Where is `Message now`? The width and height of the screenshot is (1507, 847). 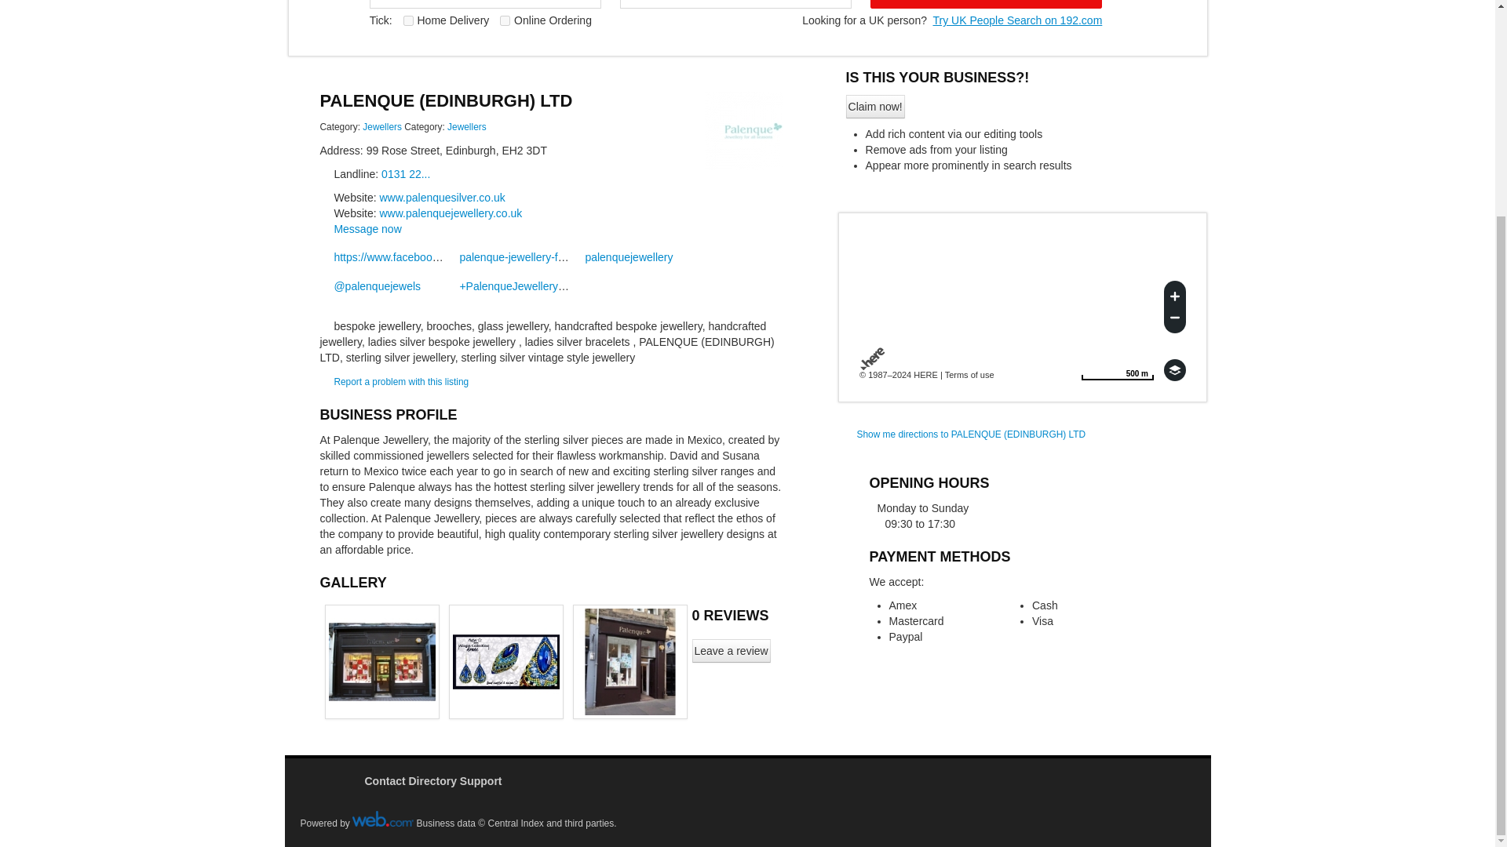 Message now is located at coordinates (367, 229).